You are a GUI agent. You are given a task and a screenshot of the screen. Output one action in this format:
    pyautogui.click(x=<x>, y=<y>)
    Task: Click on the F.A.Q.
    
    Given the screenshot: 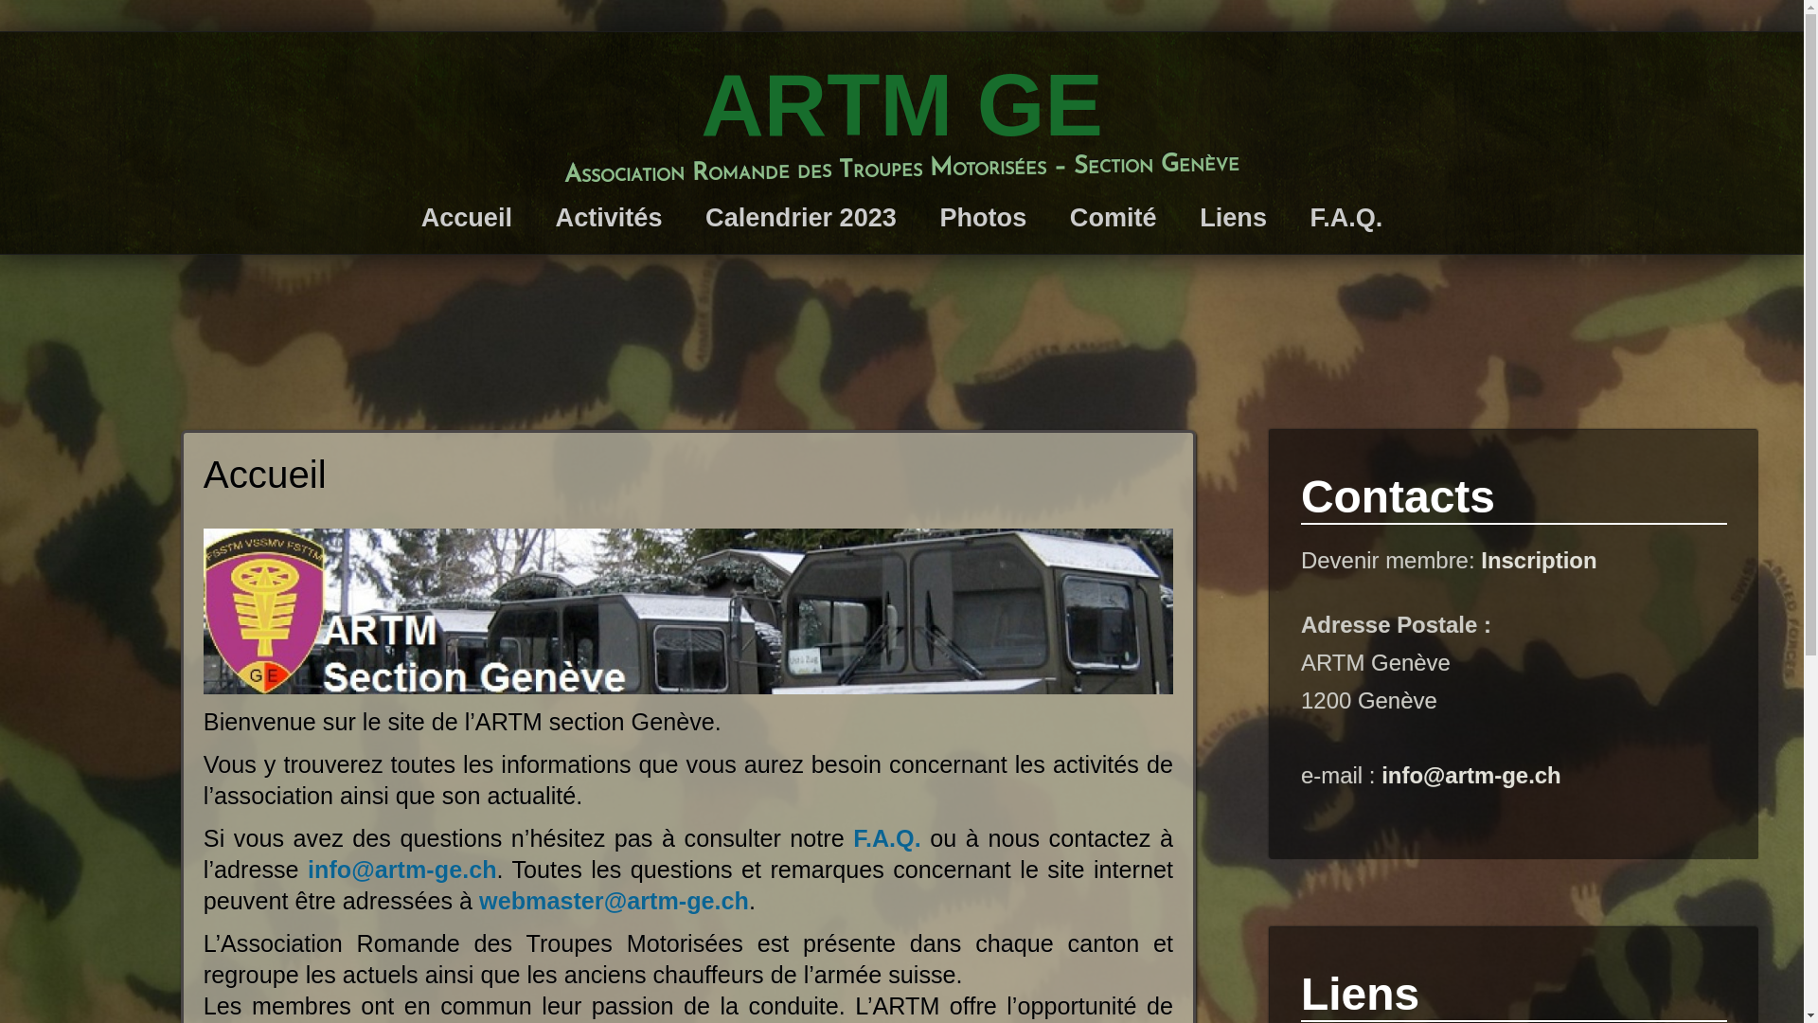 What is the action you would take?
    pyautogui.click(x=1346, y=218)
    